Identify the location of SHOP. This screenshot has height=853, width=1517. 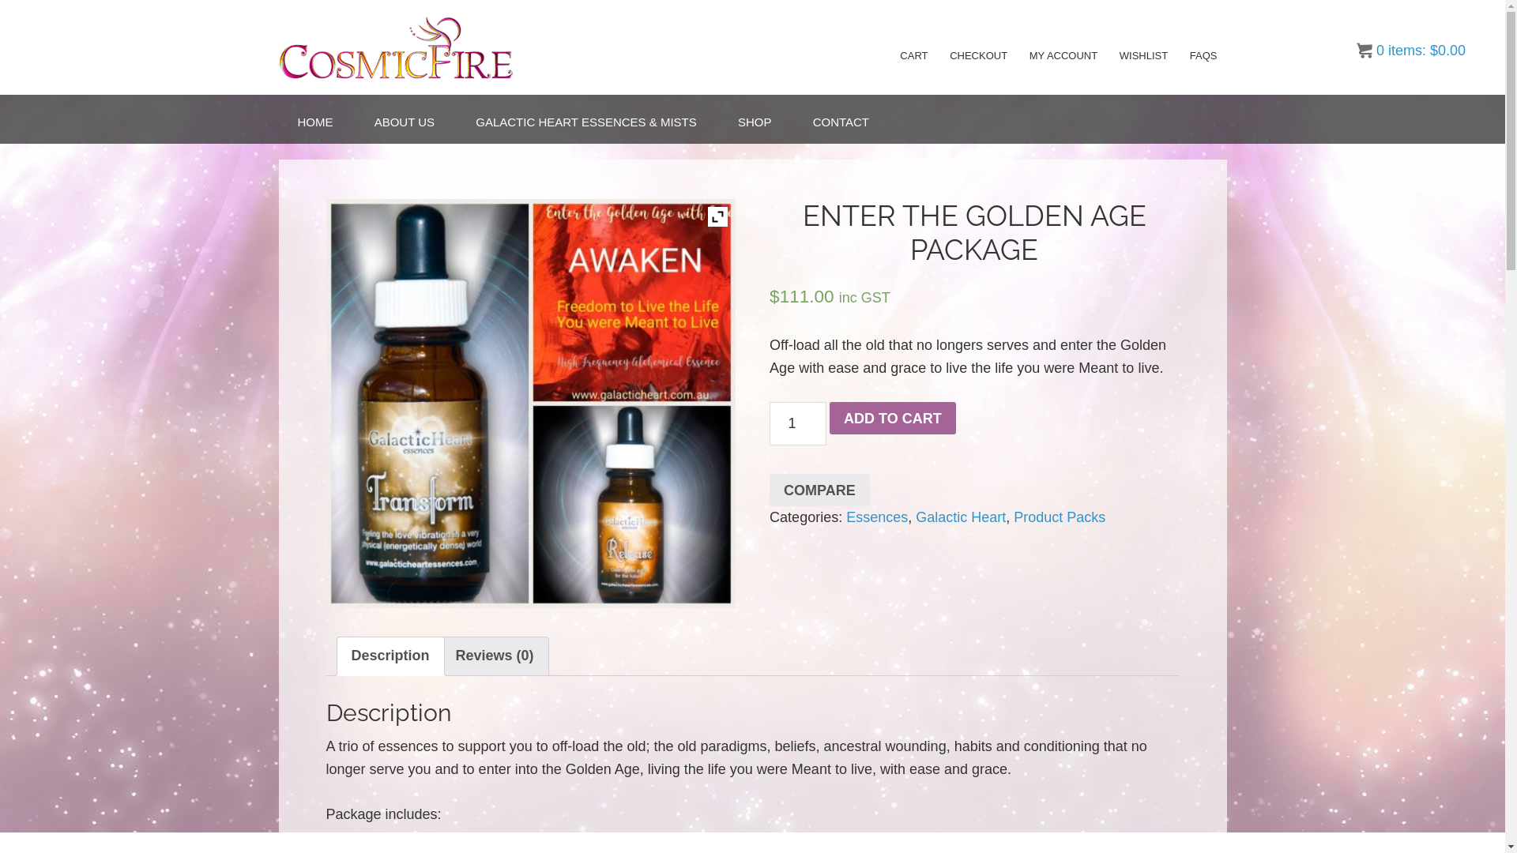
(755, 122).